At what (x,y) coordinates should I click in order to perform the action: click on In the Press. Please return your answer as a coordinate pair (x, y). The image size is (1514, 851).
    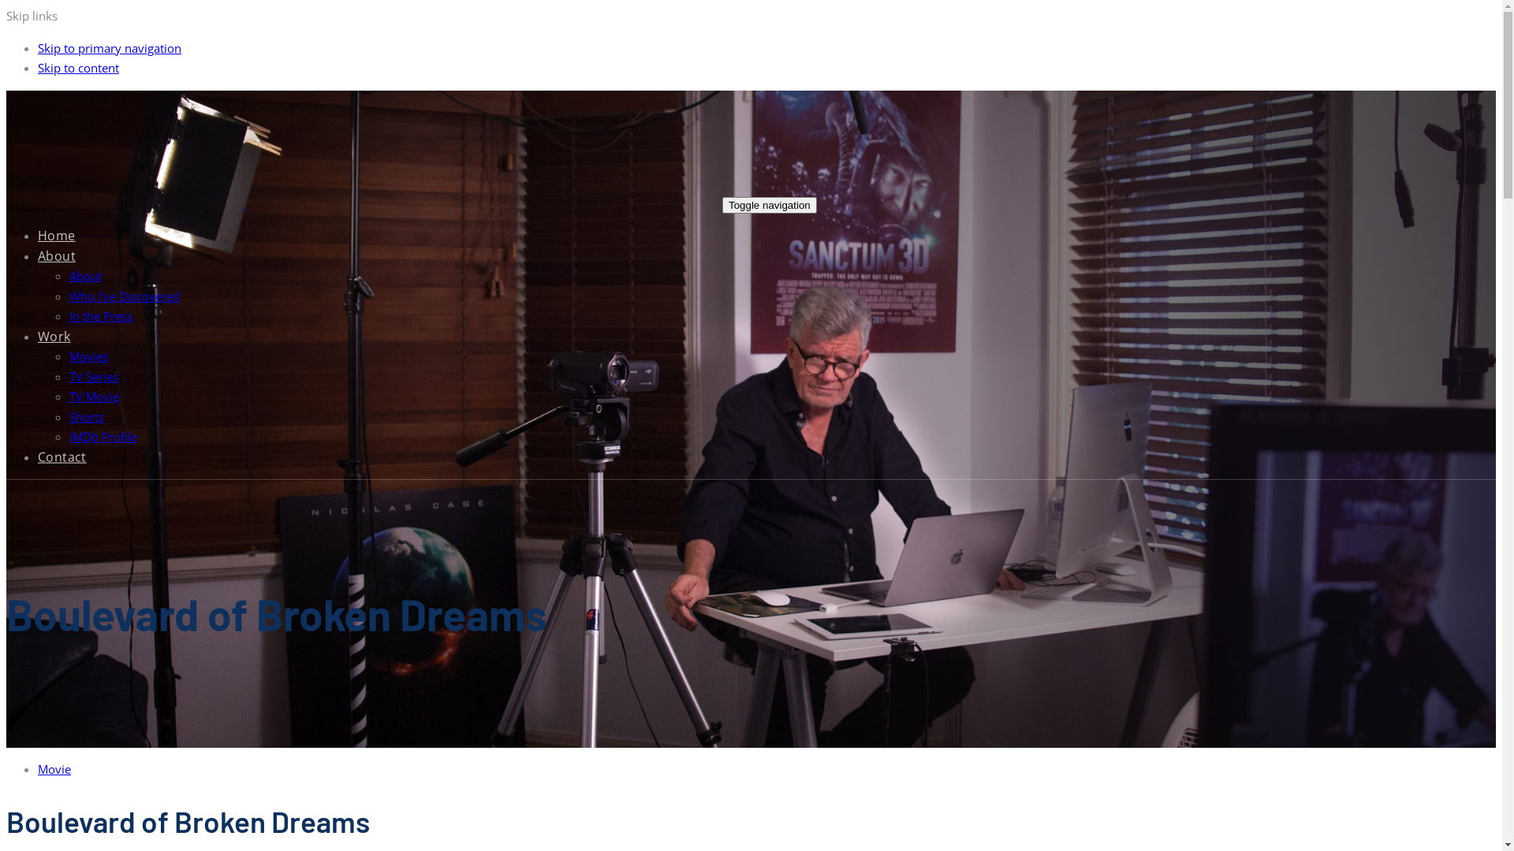
    Looking at the image, I should click on (101, 316).